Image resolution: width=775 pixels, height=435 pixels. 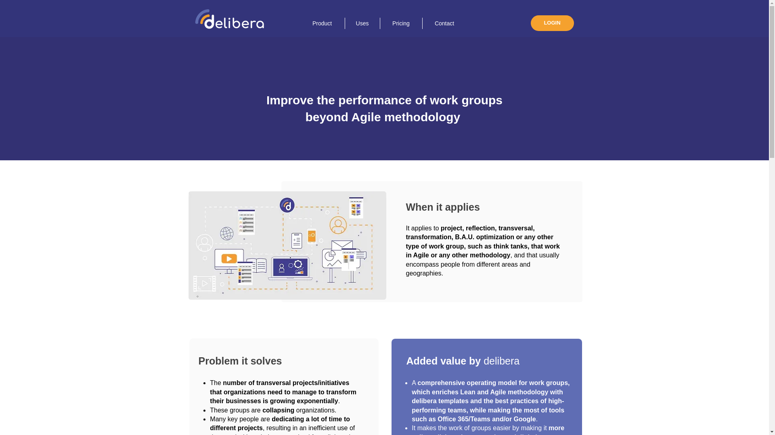 What do you see at coordinates (400, 23) in the screenshot?
I see `Pricing` at bounding box center [400, 23].